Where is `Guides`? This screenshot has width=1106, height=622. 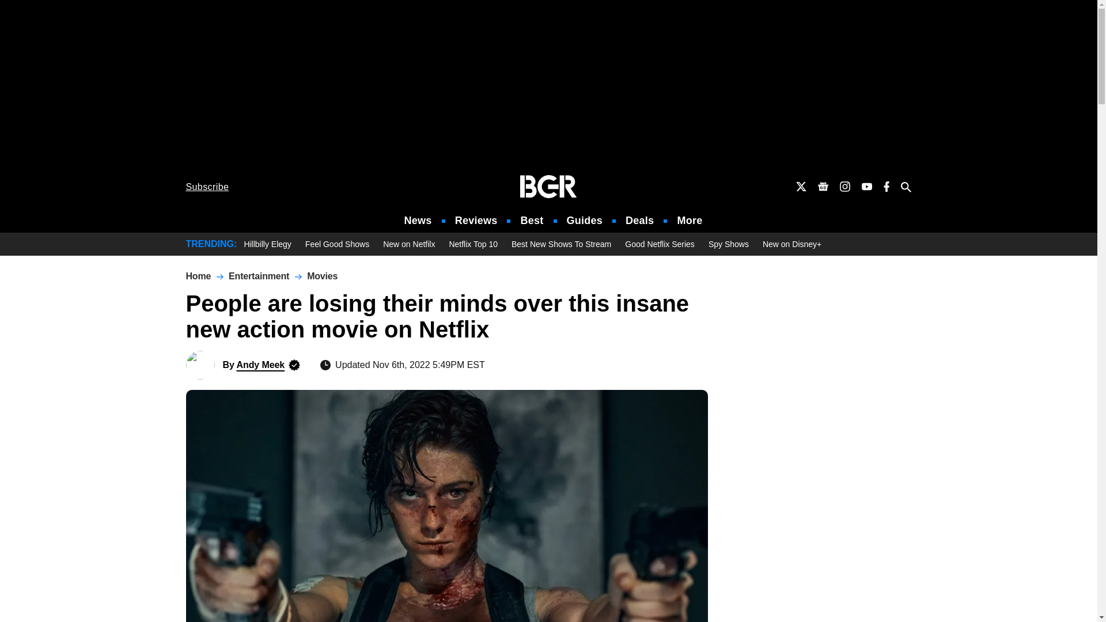 Guides is located at coordinates (584, 221).